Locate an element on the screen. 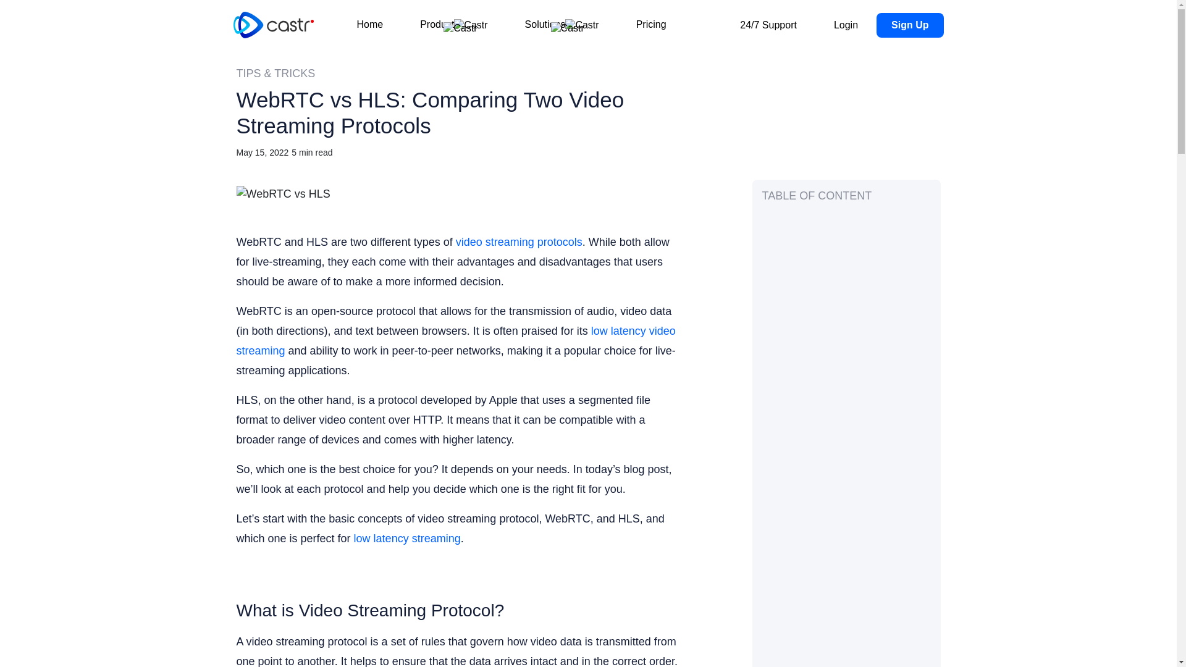 This screenshot has height=667, width=1186. Product is located at coordinates (453, 25).